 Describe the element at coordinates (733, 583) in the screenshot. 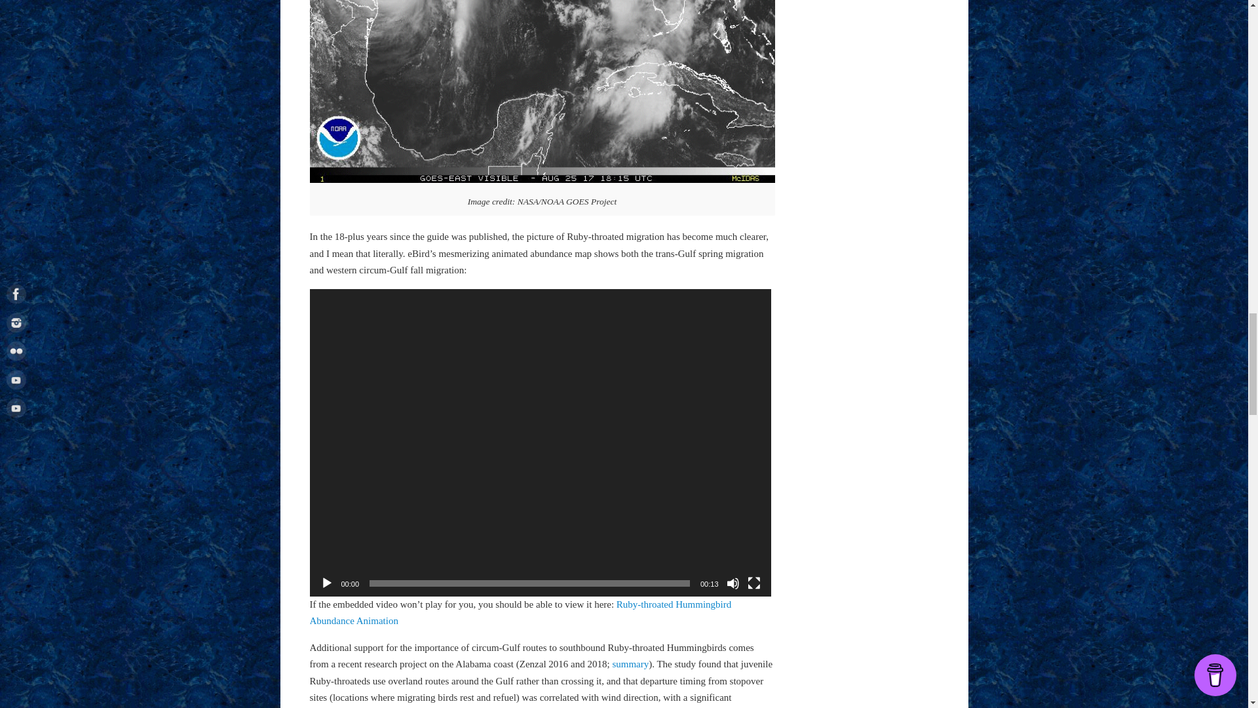

I see `Mute` at that location.